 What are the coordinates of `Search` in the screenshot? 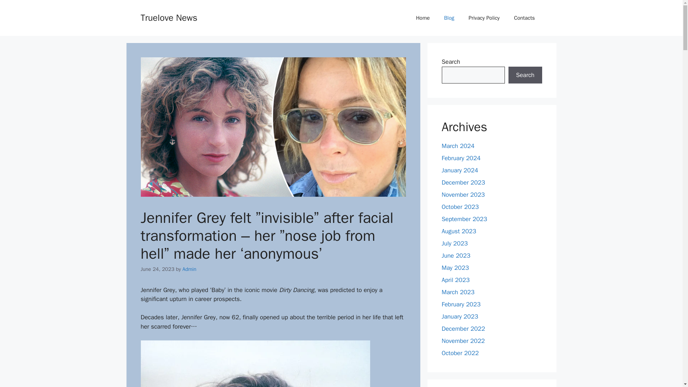 It's located at (525, 75).